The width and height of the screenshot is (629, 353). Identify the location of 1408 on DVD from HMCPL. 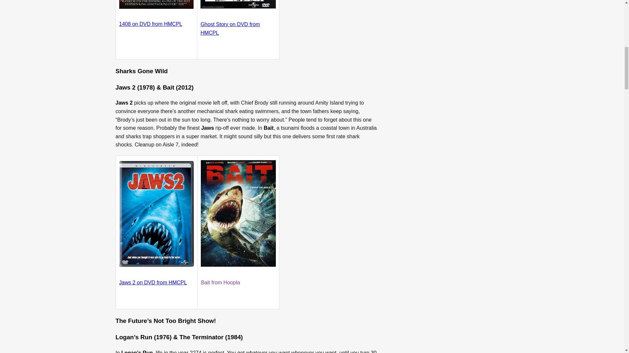
(151, 24).